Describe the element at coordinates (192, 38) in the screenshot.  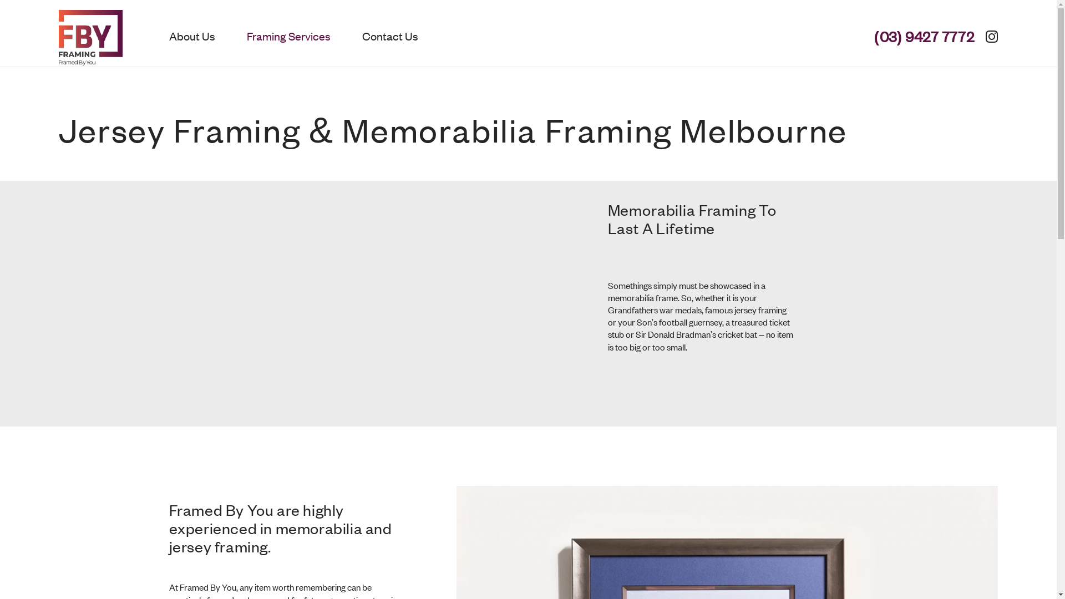
I see `About Us` at that location.